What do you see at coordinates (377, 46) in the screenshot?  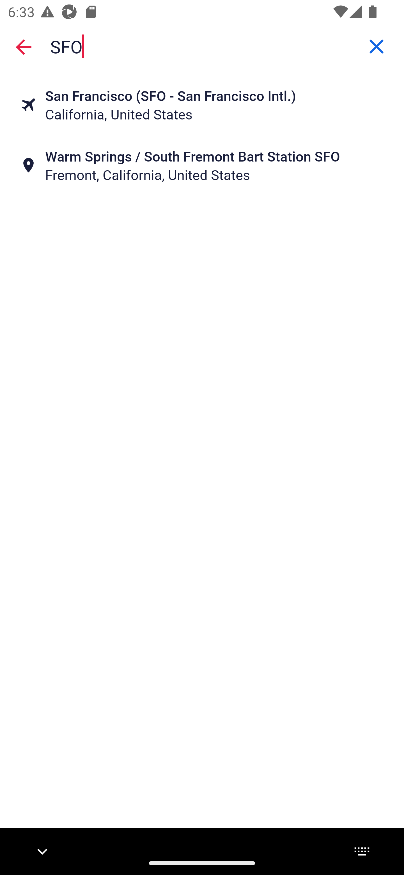 I see `Clear Drop-off` at bounding box center [377, 46].